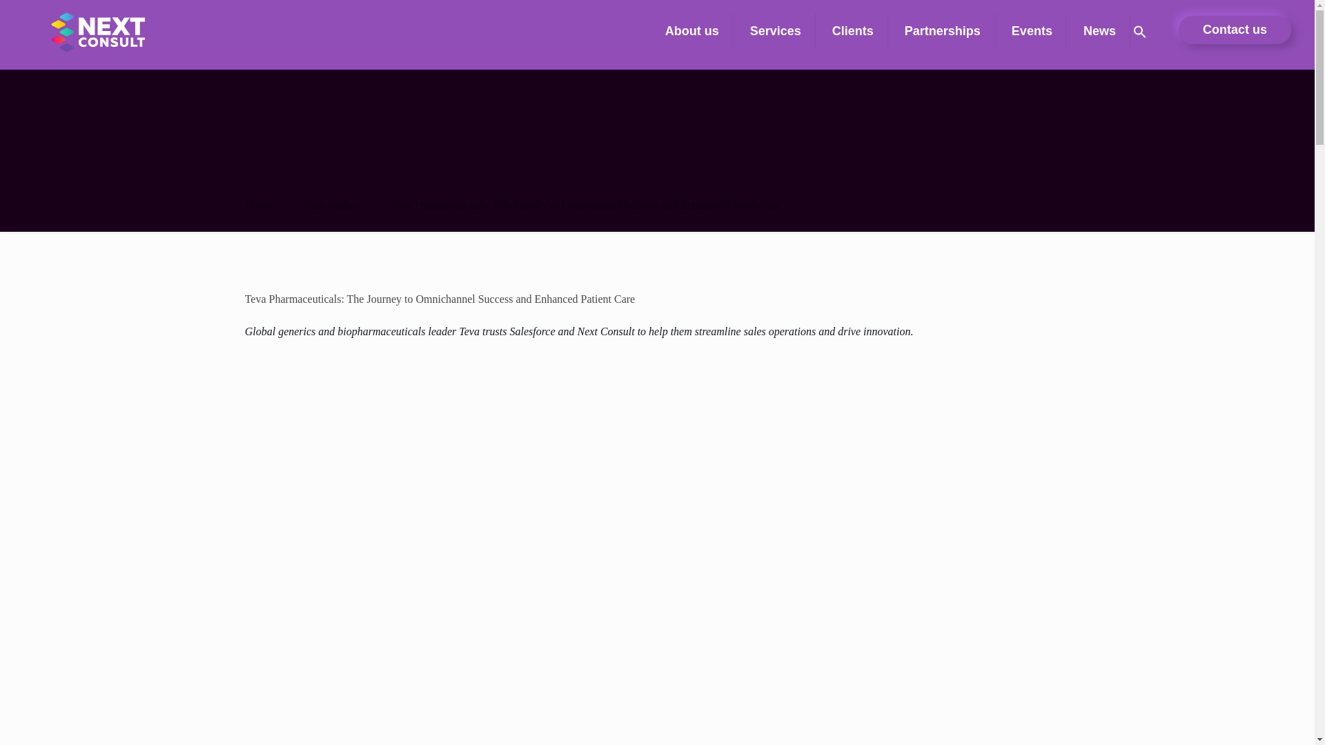 The height and width of the screenshot is (745, 1325). What do you see at coordinates (943, 31) in the screenshot?
I see `Partnerships` at bounding box center [943, 31].